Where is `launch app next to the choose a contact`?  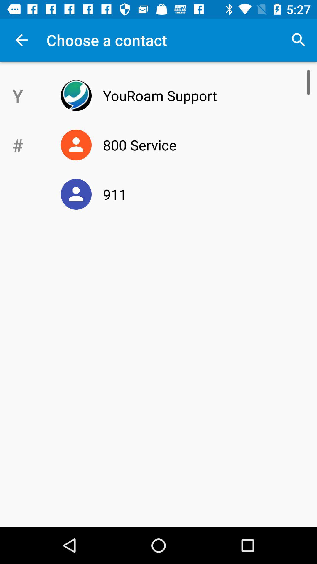
launch app next to the choose a contact is located at coordinates (298, 40).